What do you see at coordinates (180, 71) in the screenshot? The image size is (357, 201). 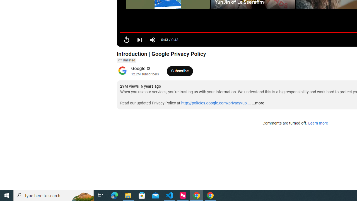 I see `Subscribe to Google.` at bounding box center [180, 71].